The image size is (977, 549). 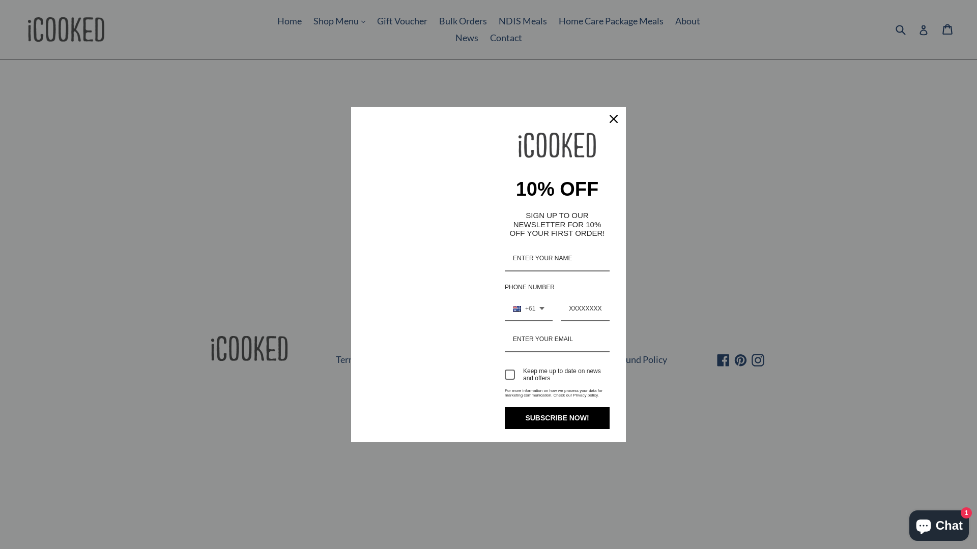 What do you see at coordinates (481, 359) in the screenshot?
I see `Dignity Policy (NDIS)` at bounding box center [481, 359].